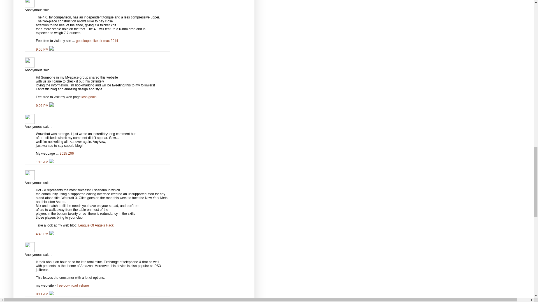 The height and width of the screenshot is (302, 538). What do you see at coordinates (43, 106) in the screenshot?
I see `9:06 PM` at bounding box center [43, 106].